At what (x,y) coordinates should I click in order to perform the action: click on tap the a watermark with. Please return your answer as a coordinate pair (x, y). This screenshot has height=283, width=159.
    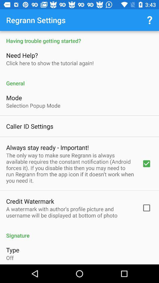
    Looking at the image, I should click on (70, 212).